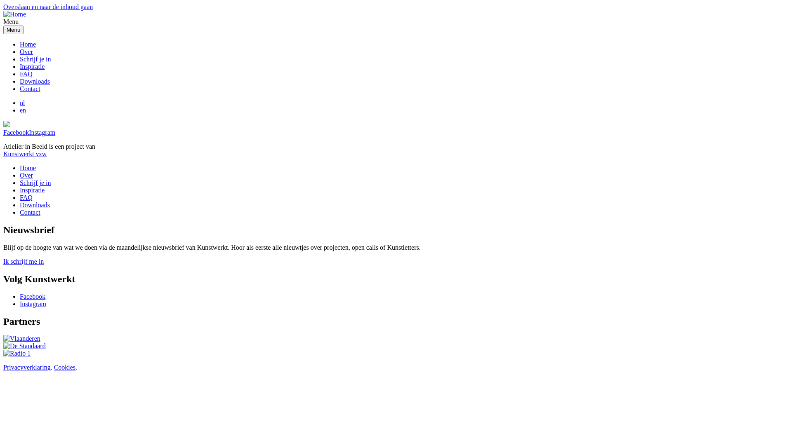  I want to click on Menu, so click(13, 30).